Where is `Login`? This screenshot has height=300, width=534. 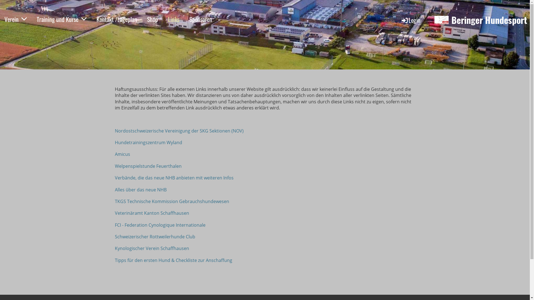 Login is located at coordinates (411, 20).